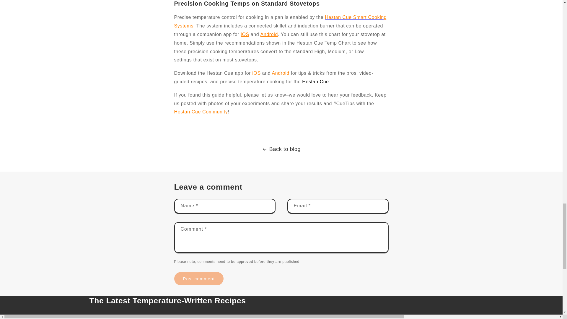  I want to click on Hestan Cue iOS App, so click(245, 34).